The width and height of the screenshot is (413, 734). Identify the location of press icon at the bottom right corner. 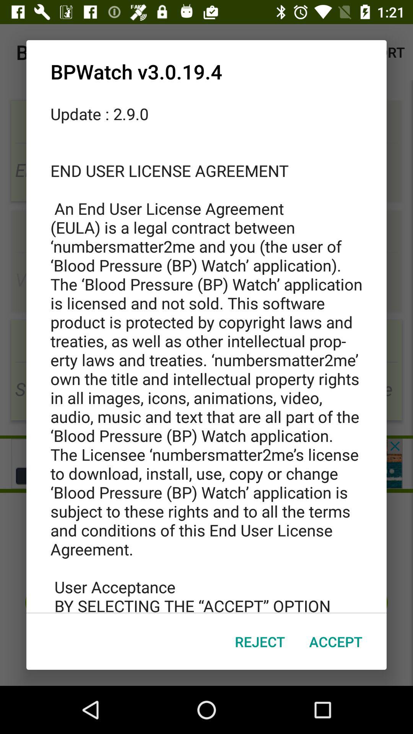
(336, 641).